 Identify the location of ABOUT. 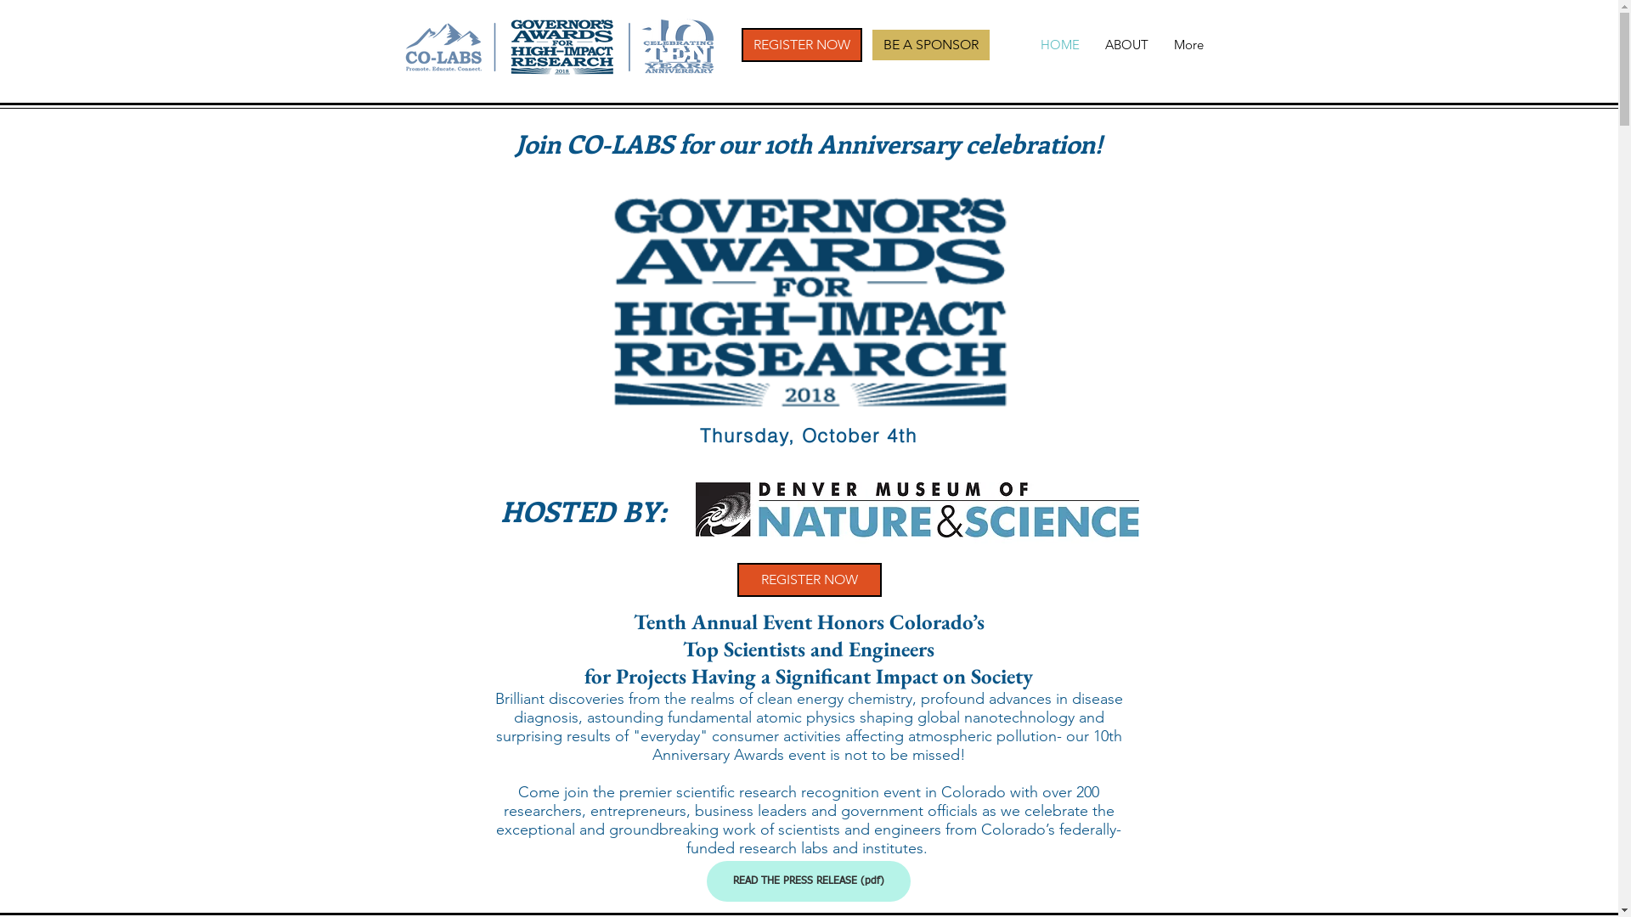
(1126, 44).